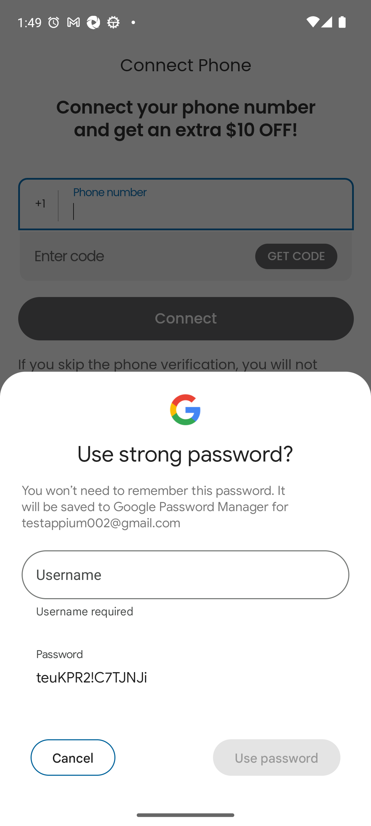  Describe the element at coordinates (185, 574) in the screenshot. I see `Username` at that location.